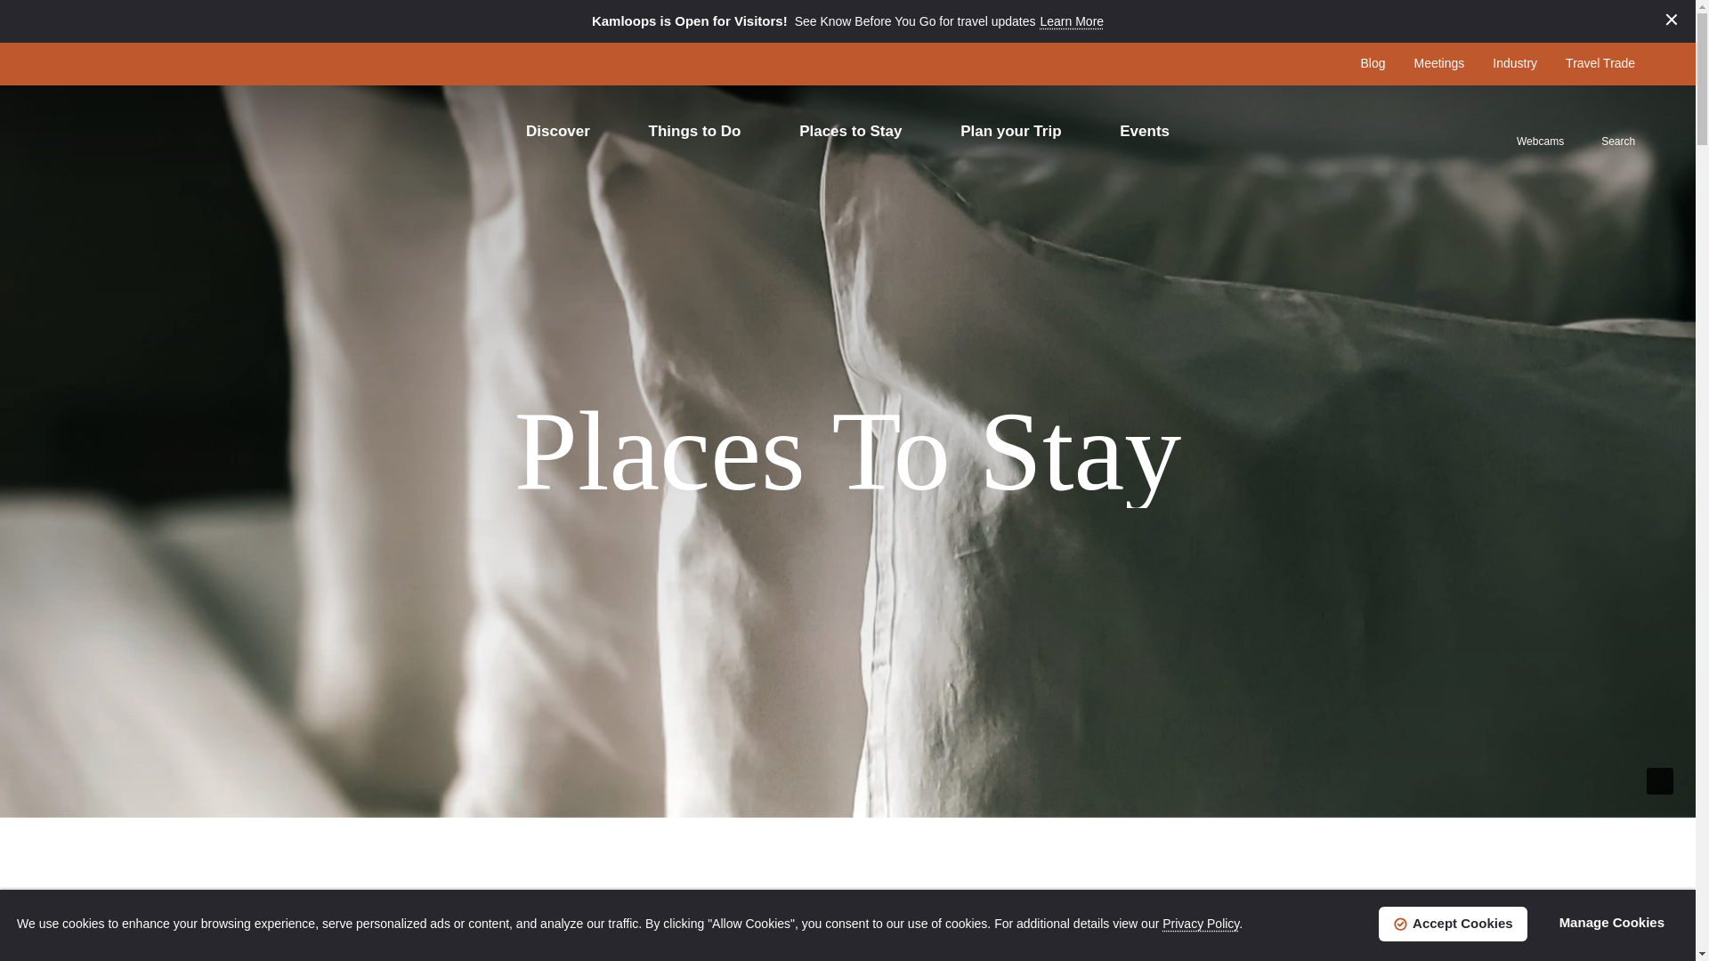 The image size is (1709, 961). Describe the element at coordinates (703, 130) in the screenshot. I see `Things to Do` at that location.